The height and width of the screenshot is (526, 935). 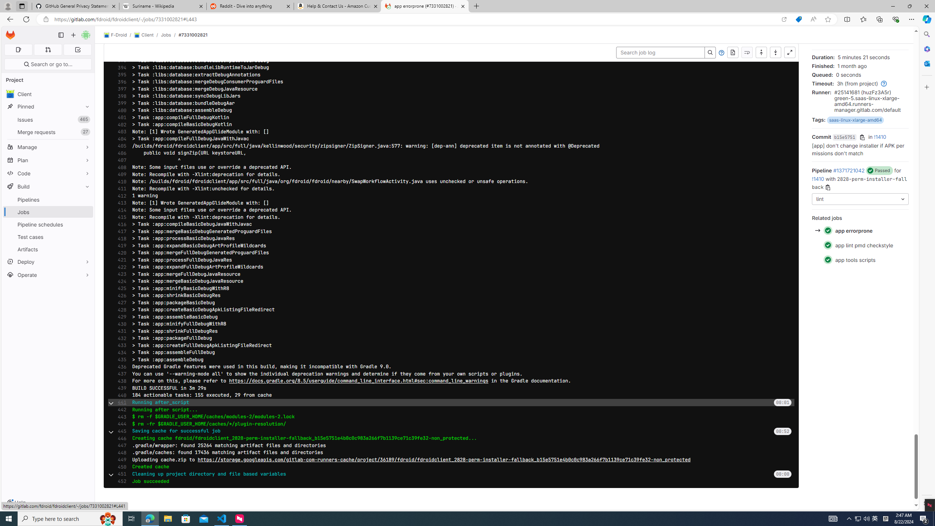 I want to click on 406, so click(x=120, y=153).